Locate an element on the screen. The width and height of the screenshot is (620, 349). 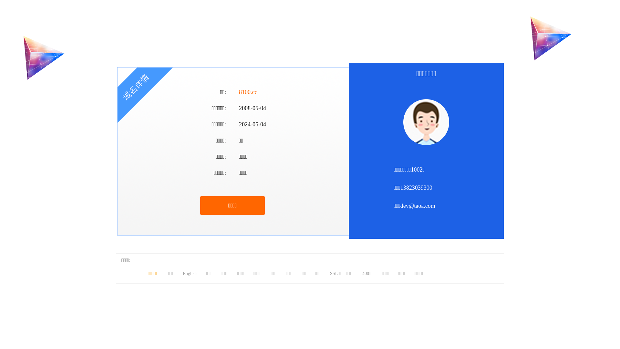
English is located at coordinates (190, 273).